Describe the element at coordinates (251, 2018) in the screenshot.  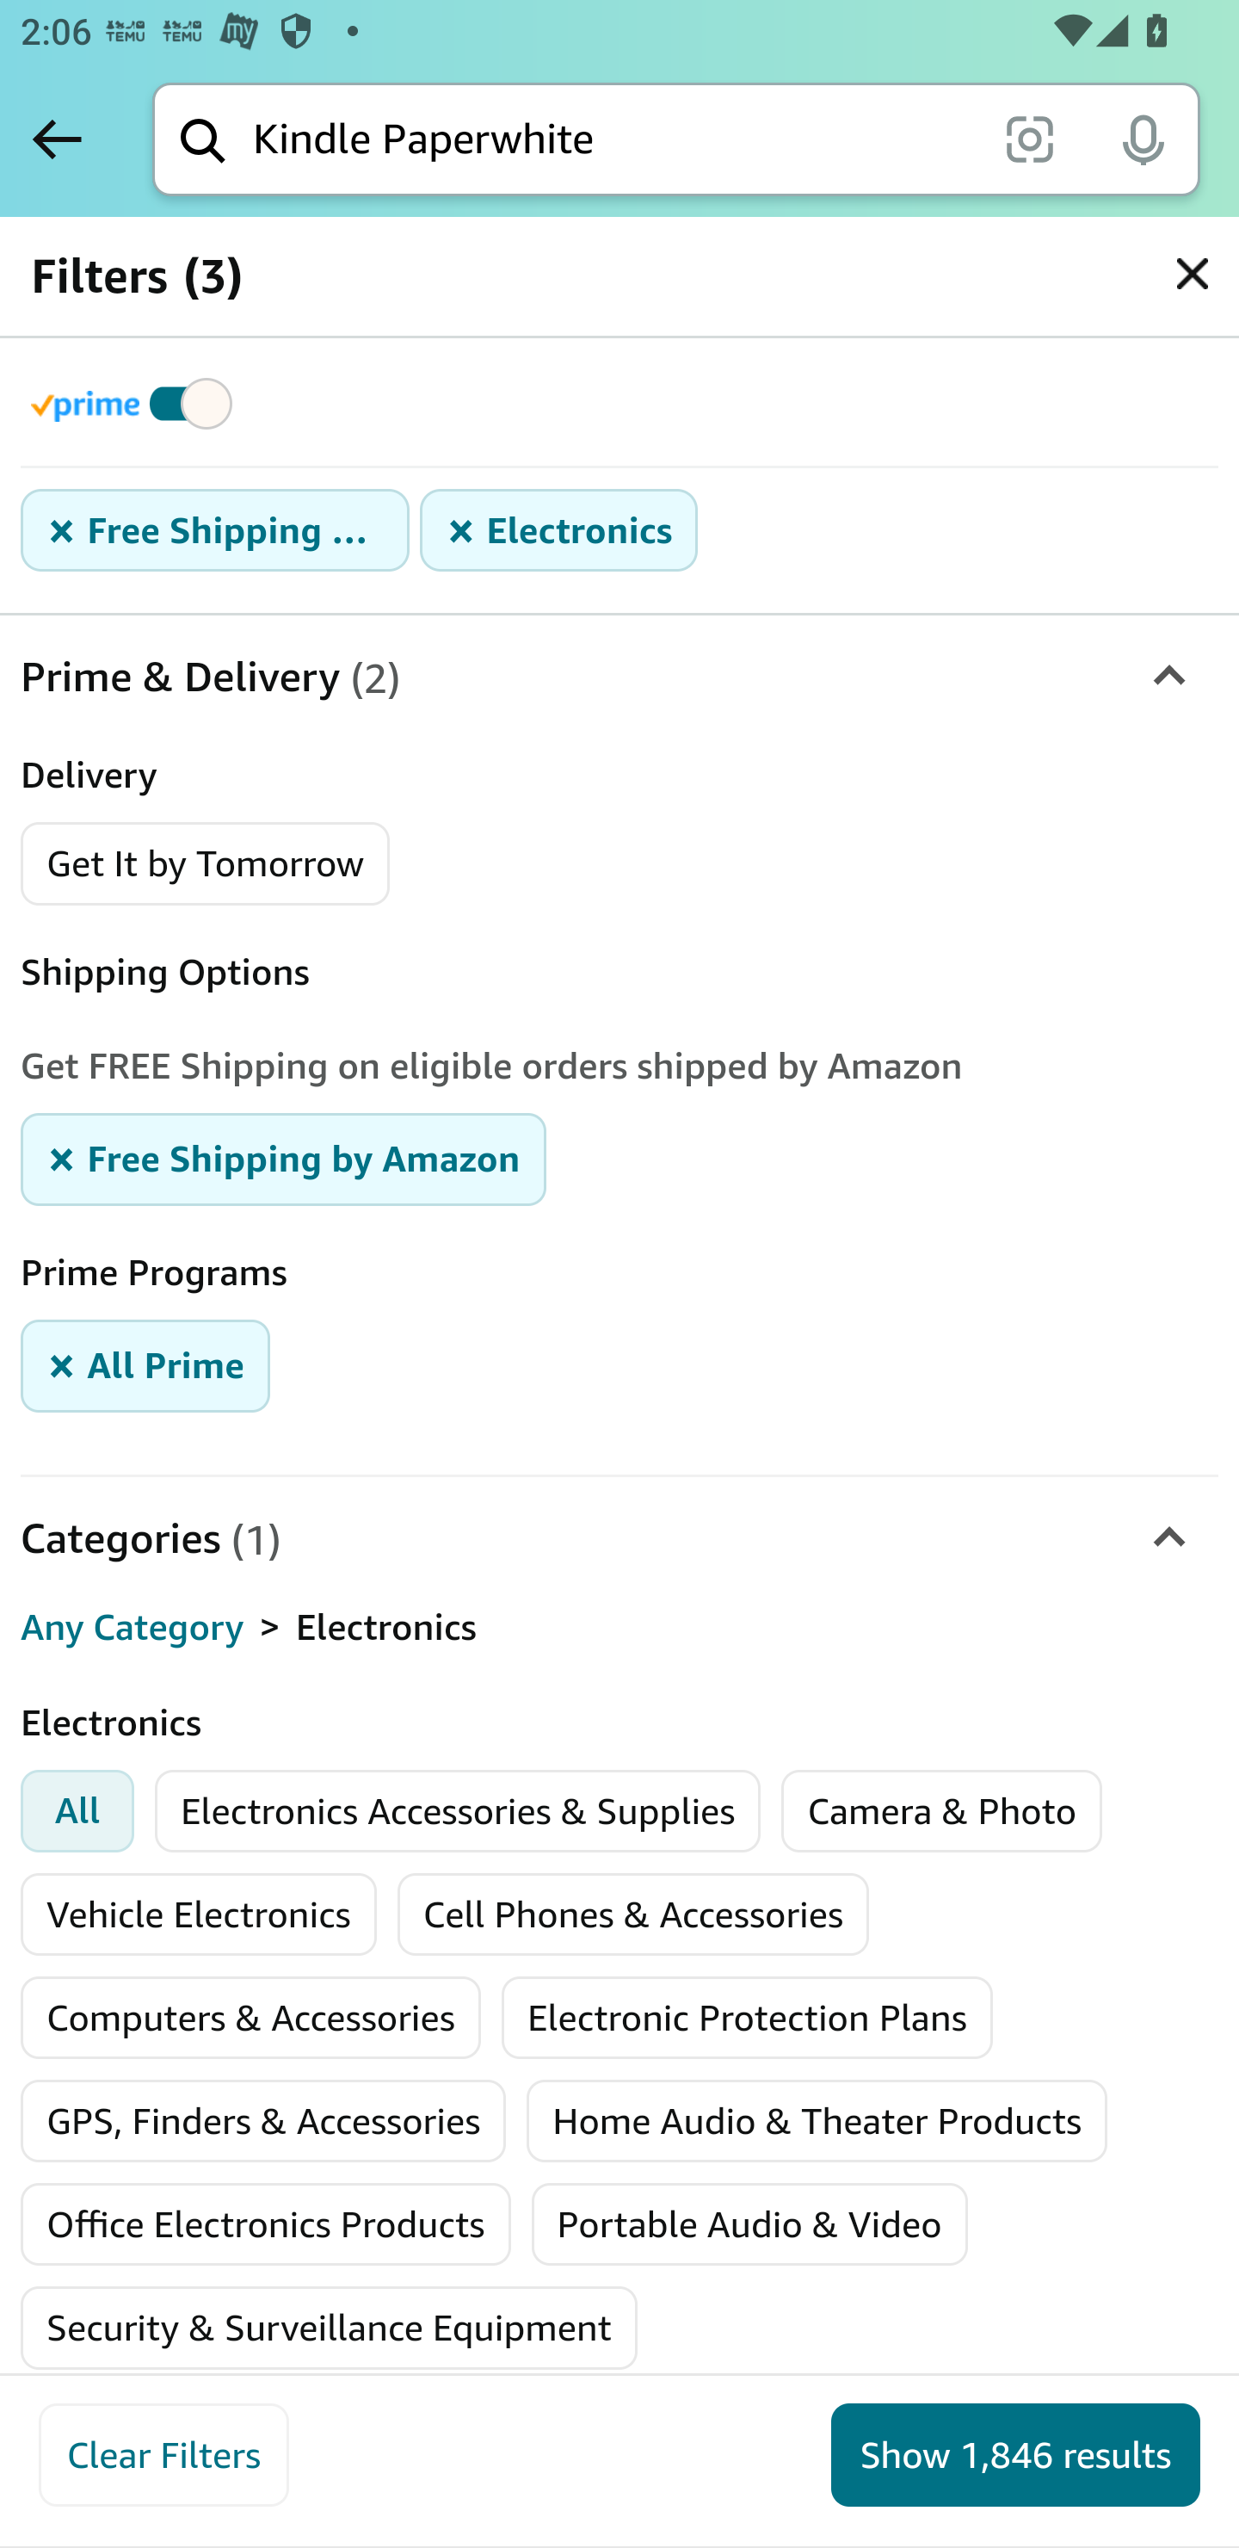
I see `Computers & Accessories` at that location.